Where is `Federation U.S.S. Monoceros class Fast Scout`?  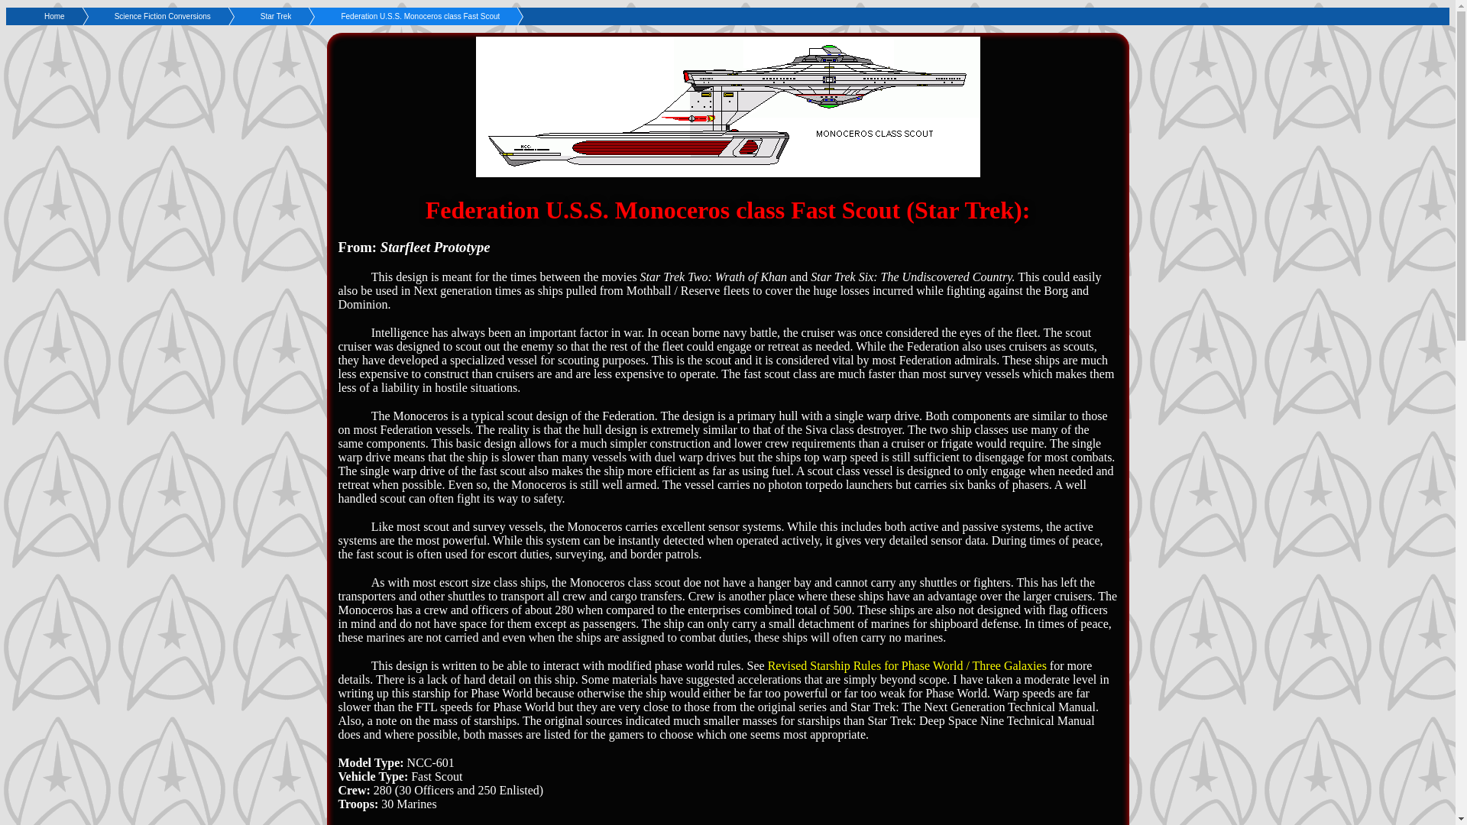
Federation U.S.S. Monoceros class Fast Scout is located at coordinates (395, 16).